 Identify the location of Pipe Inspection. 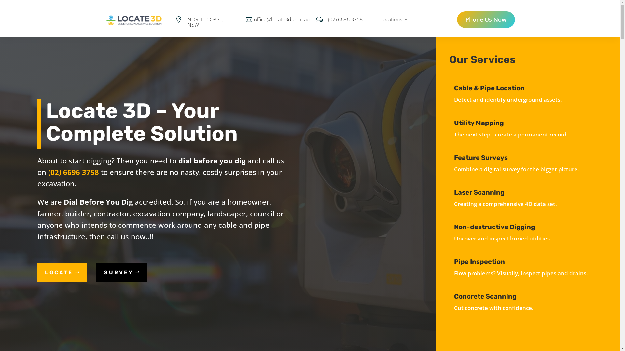
(479, 262).